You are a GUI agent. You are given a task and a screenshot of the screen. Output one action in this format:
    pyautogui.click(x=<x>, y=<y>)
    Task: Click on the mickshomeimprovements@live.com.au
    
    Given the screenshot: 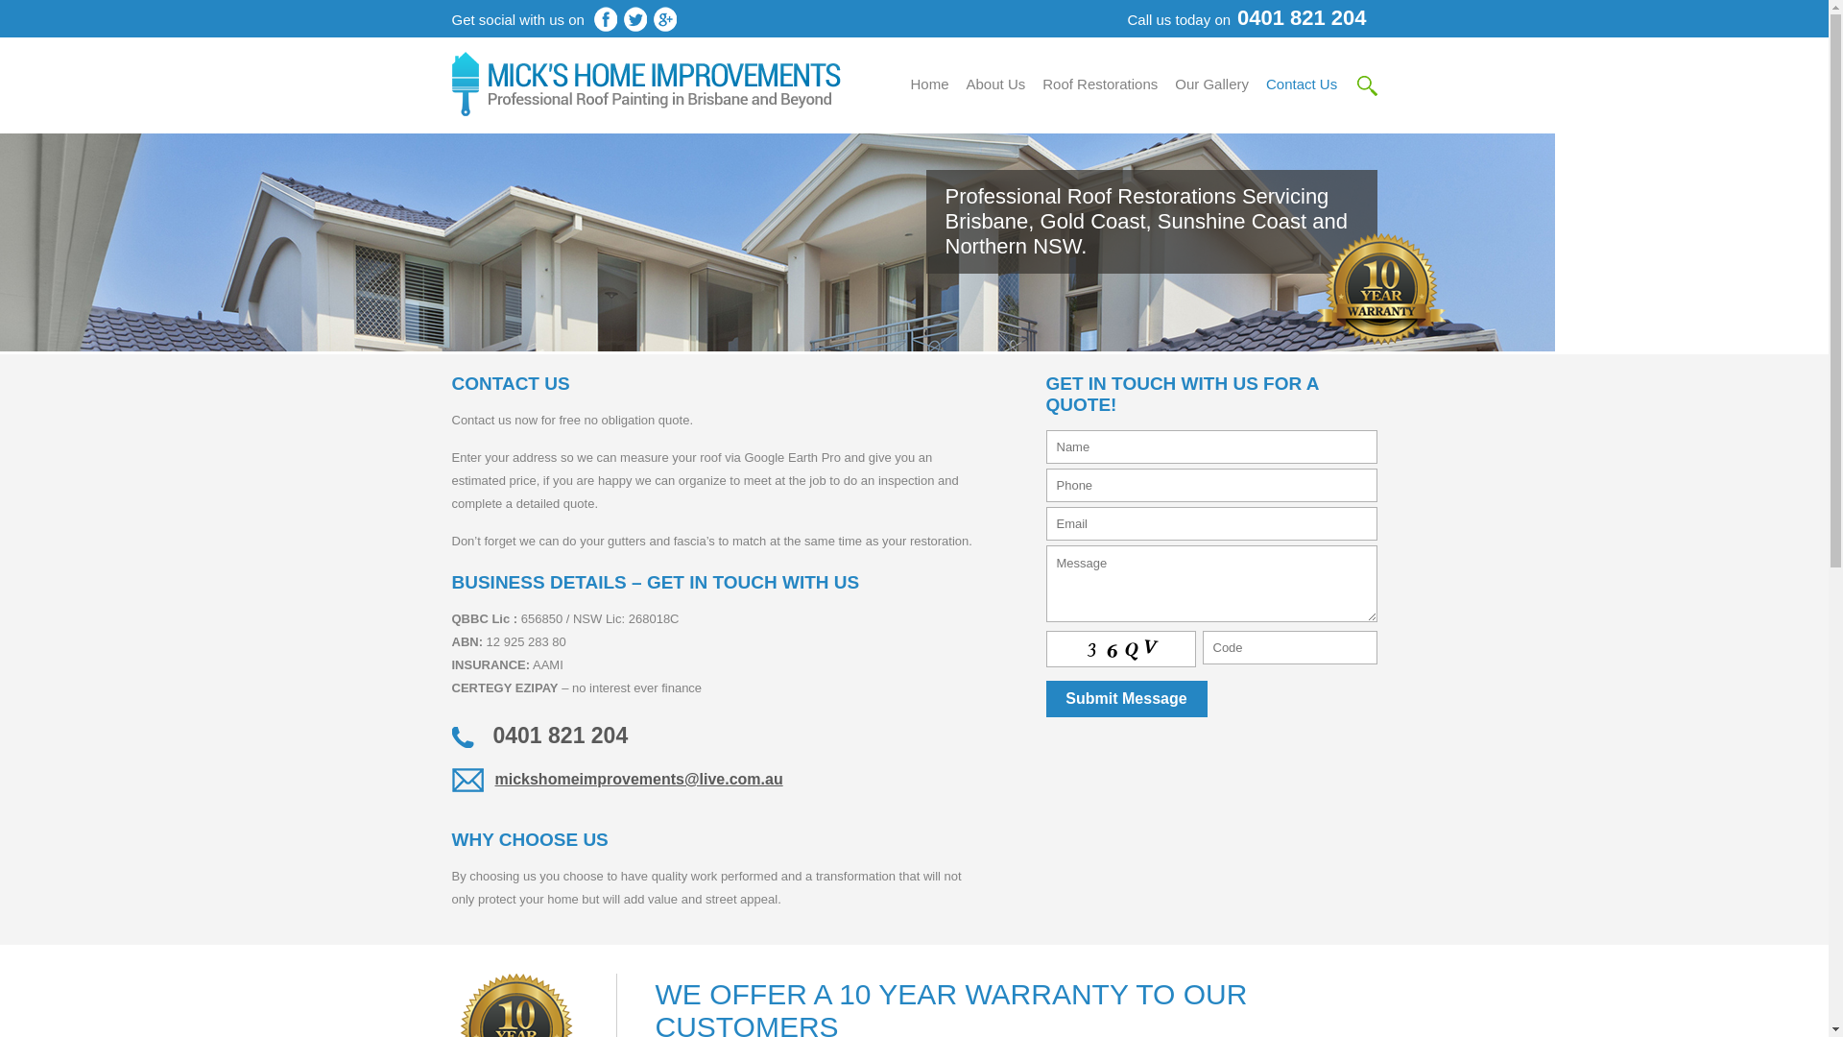 What is the action you would take?
    pyautogui.click(x=717, y=780)
    